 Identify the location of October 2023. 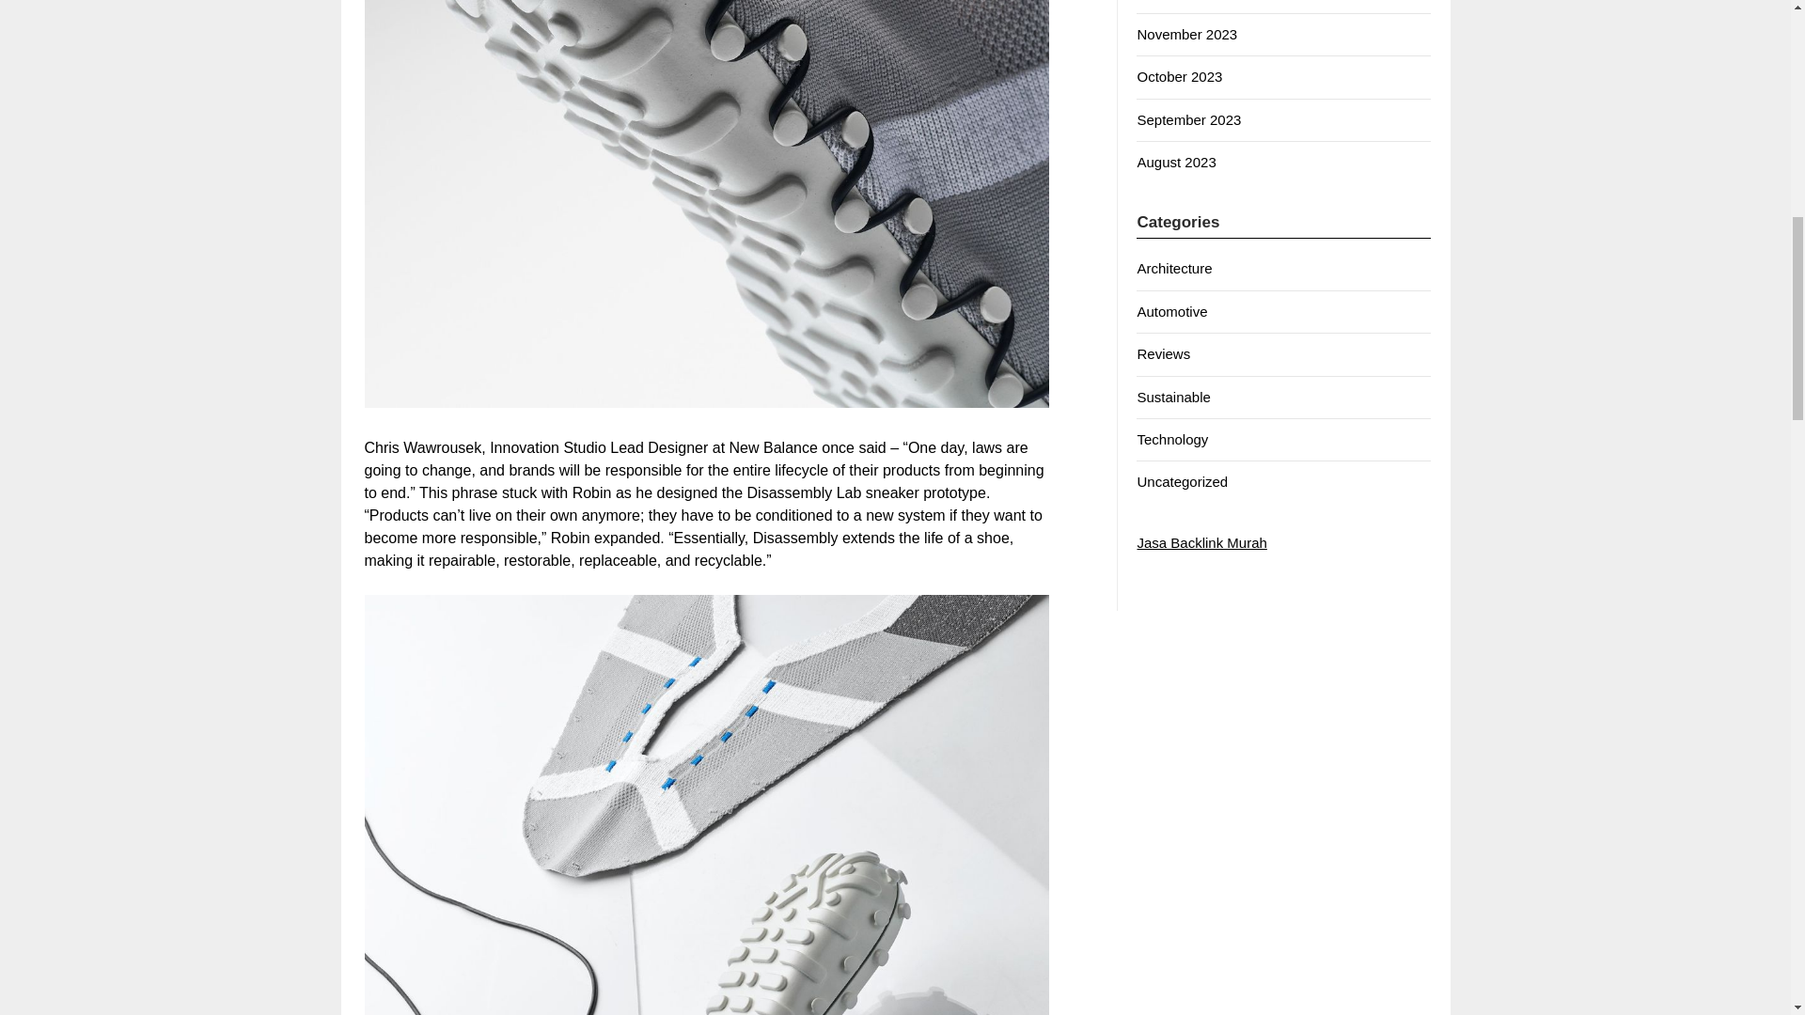
(1179, 76).